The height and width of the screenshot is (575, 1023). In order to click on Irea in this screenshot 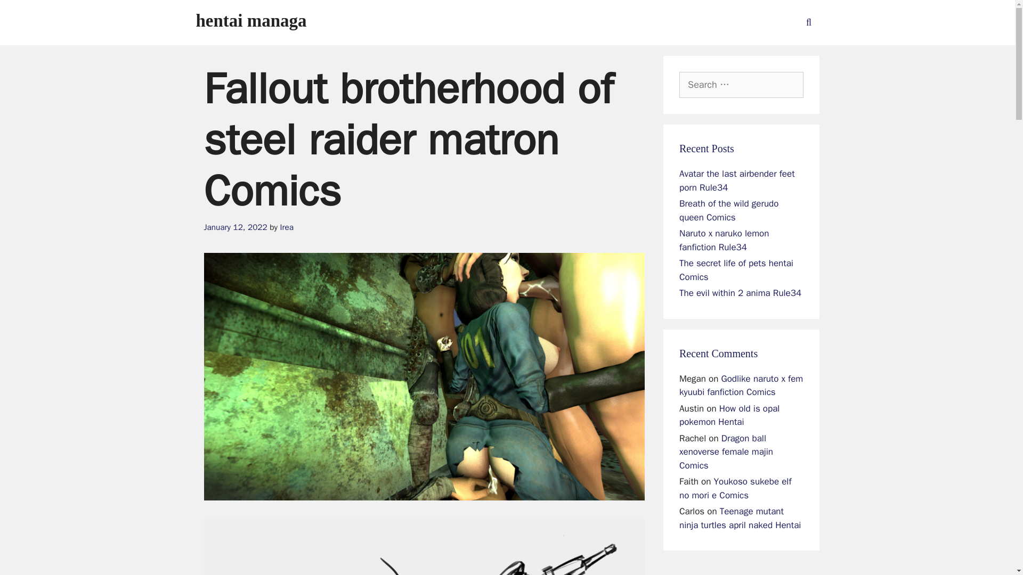, I will do `click(287, 227)`.